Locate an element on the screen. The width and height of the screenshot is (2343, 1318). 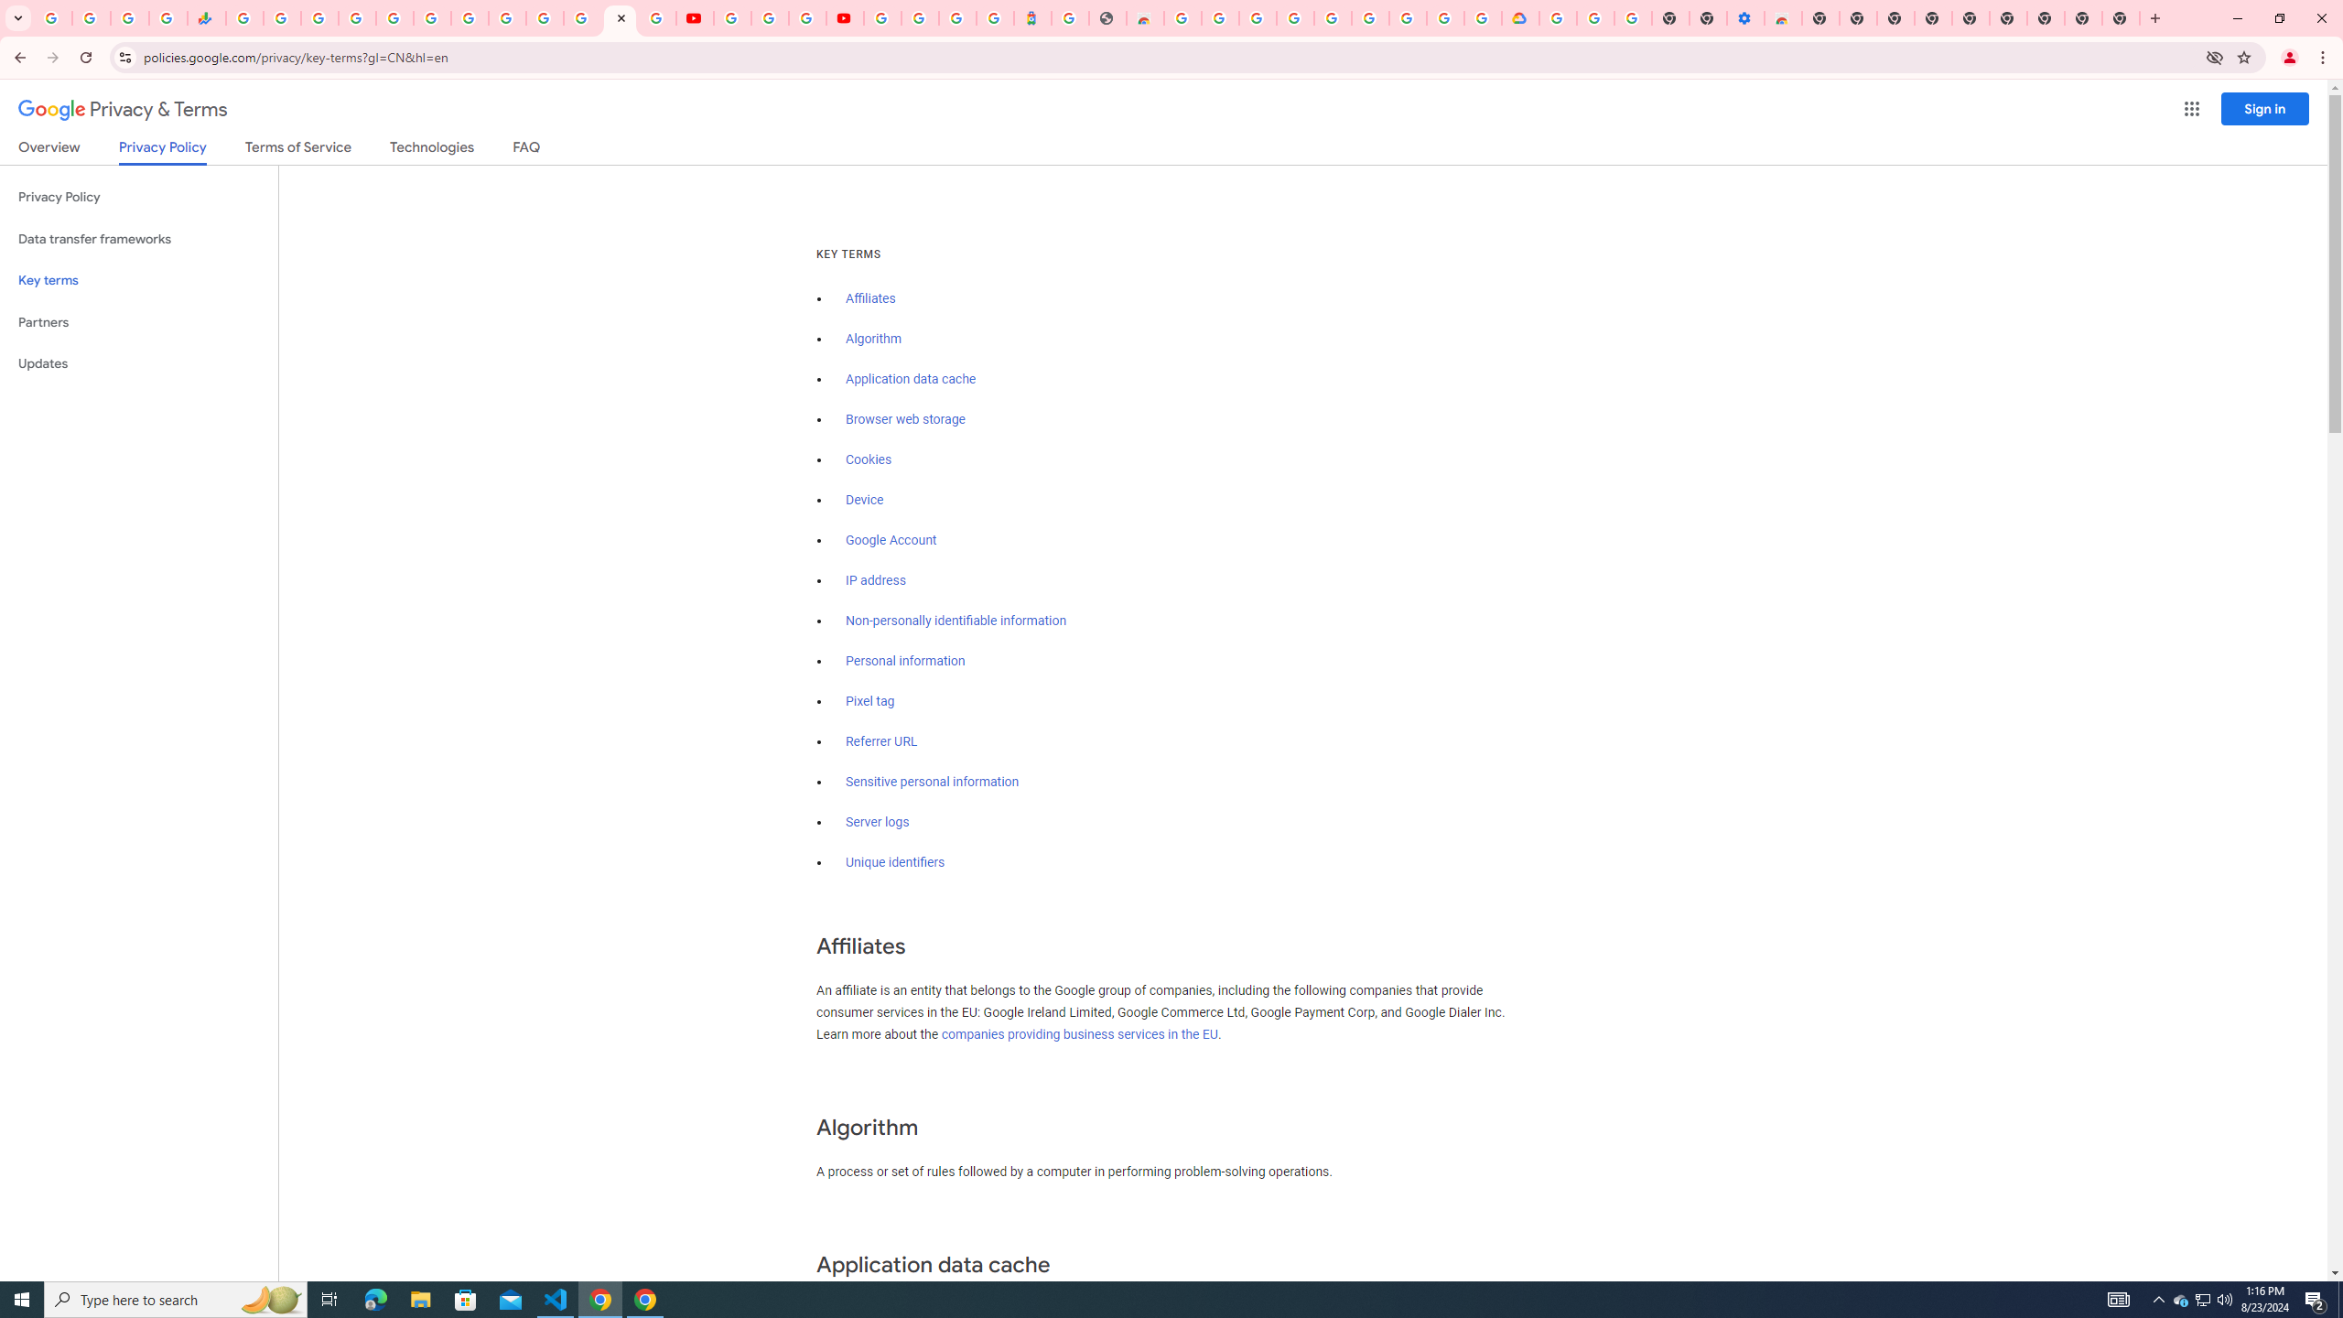
Sign in - Google Accounts is located at coordinates (919, 18).